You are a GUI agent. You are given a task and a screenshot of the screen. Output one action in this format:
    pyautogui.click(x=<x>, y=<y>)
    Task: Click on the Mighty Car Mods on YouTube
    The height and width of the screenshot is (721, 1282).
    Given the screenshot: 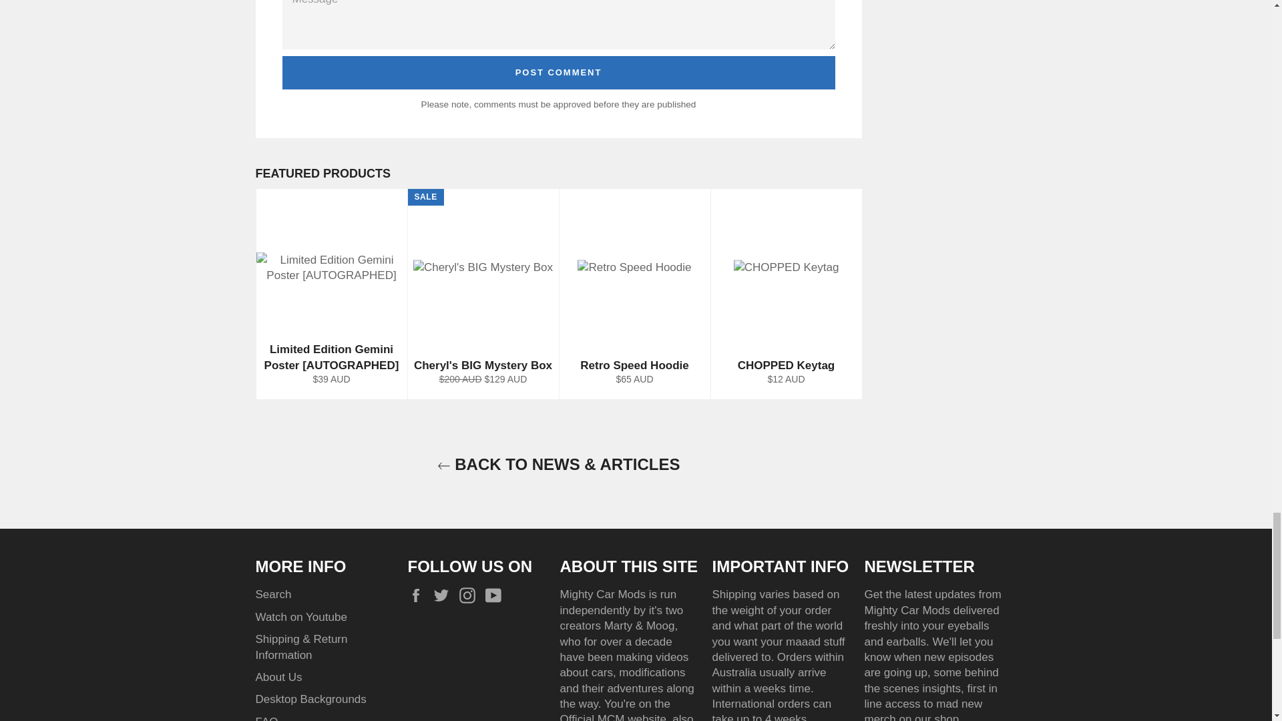 What is the action you would take?
    pyautogui.click(x=497, y=595)
    